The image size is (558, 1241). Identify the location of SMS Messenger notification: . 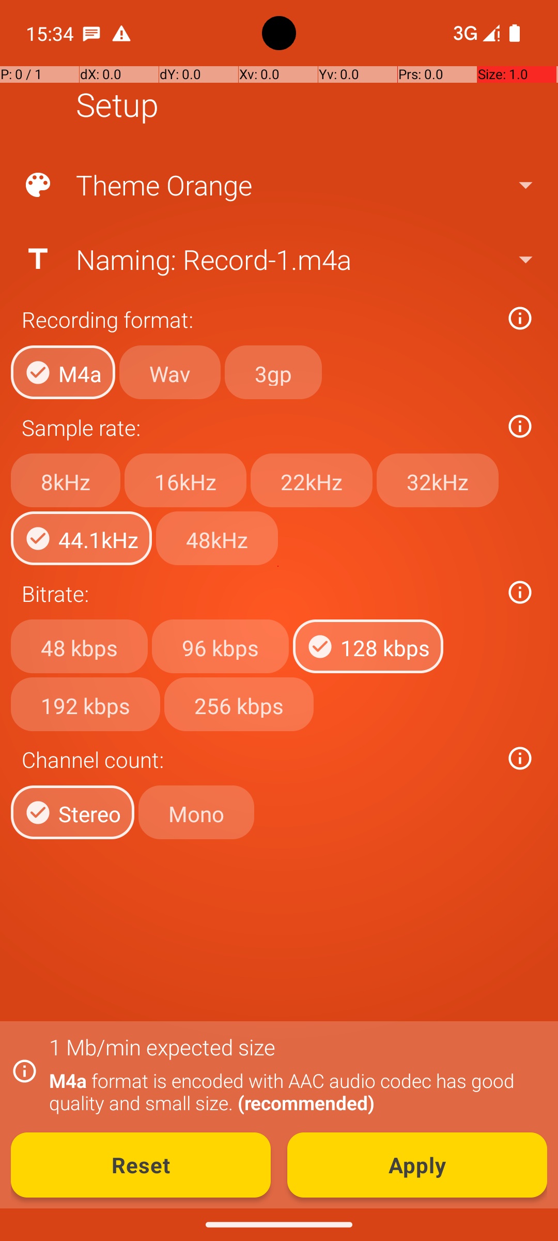
(91, 33).